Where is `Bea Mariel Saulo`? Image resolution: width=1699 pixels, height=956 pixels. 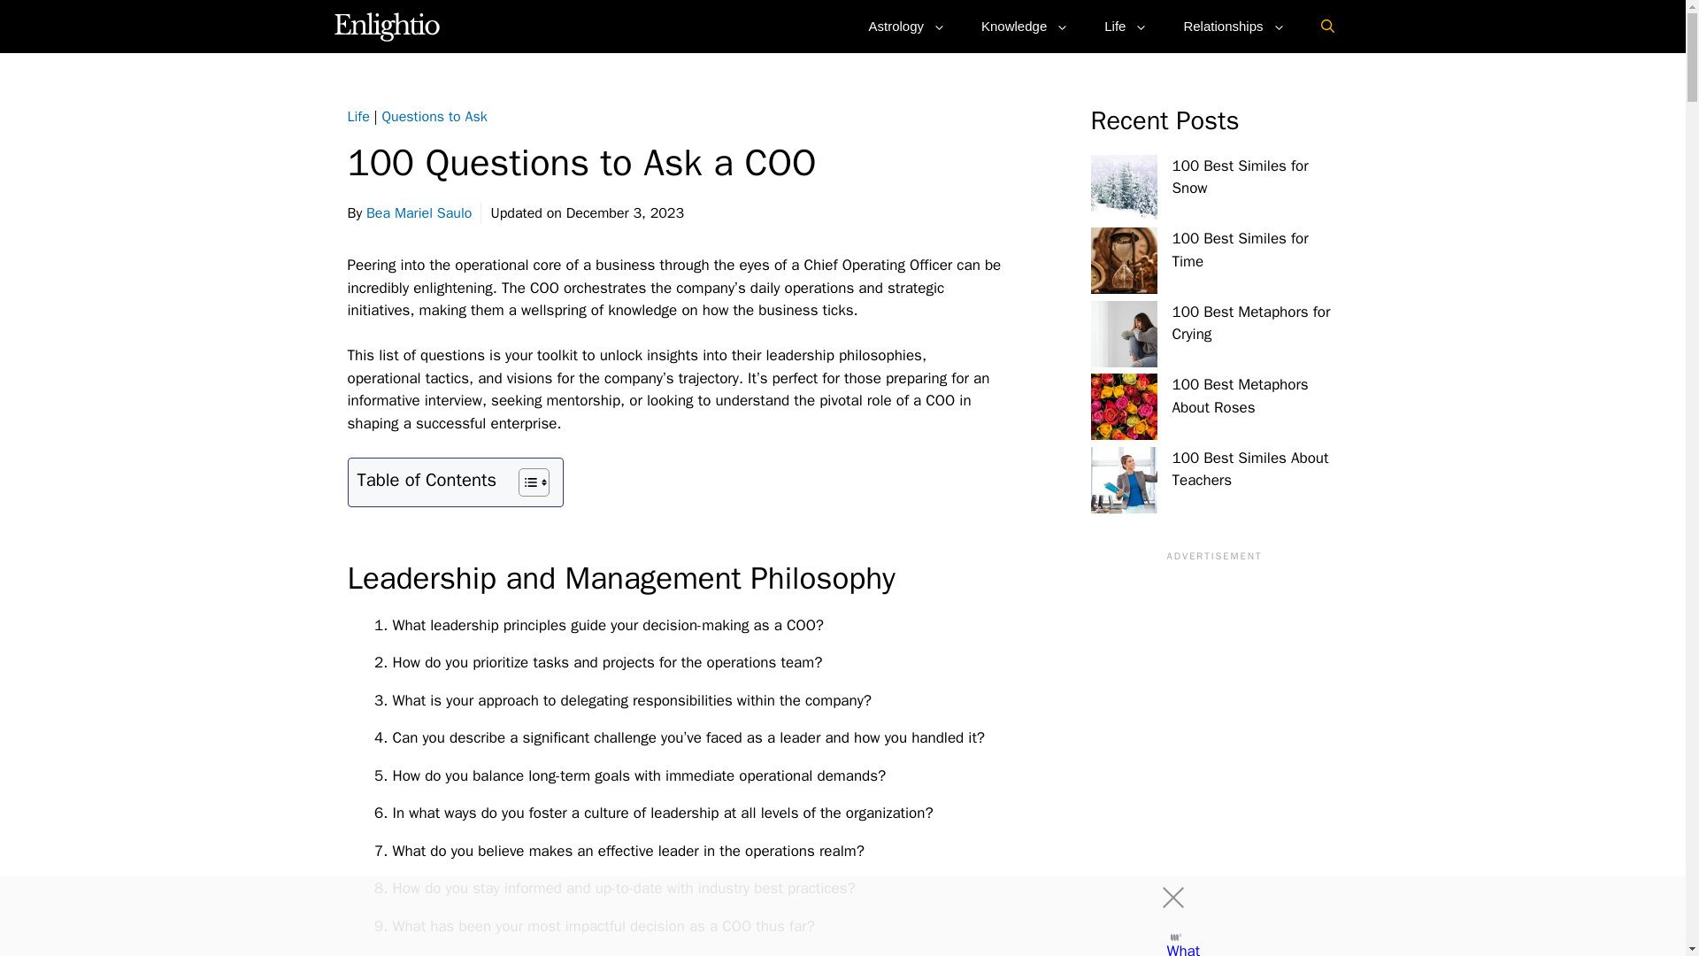 Bea Mariel Saulo is located at coordinates (419, 212).